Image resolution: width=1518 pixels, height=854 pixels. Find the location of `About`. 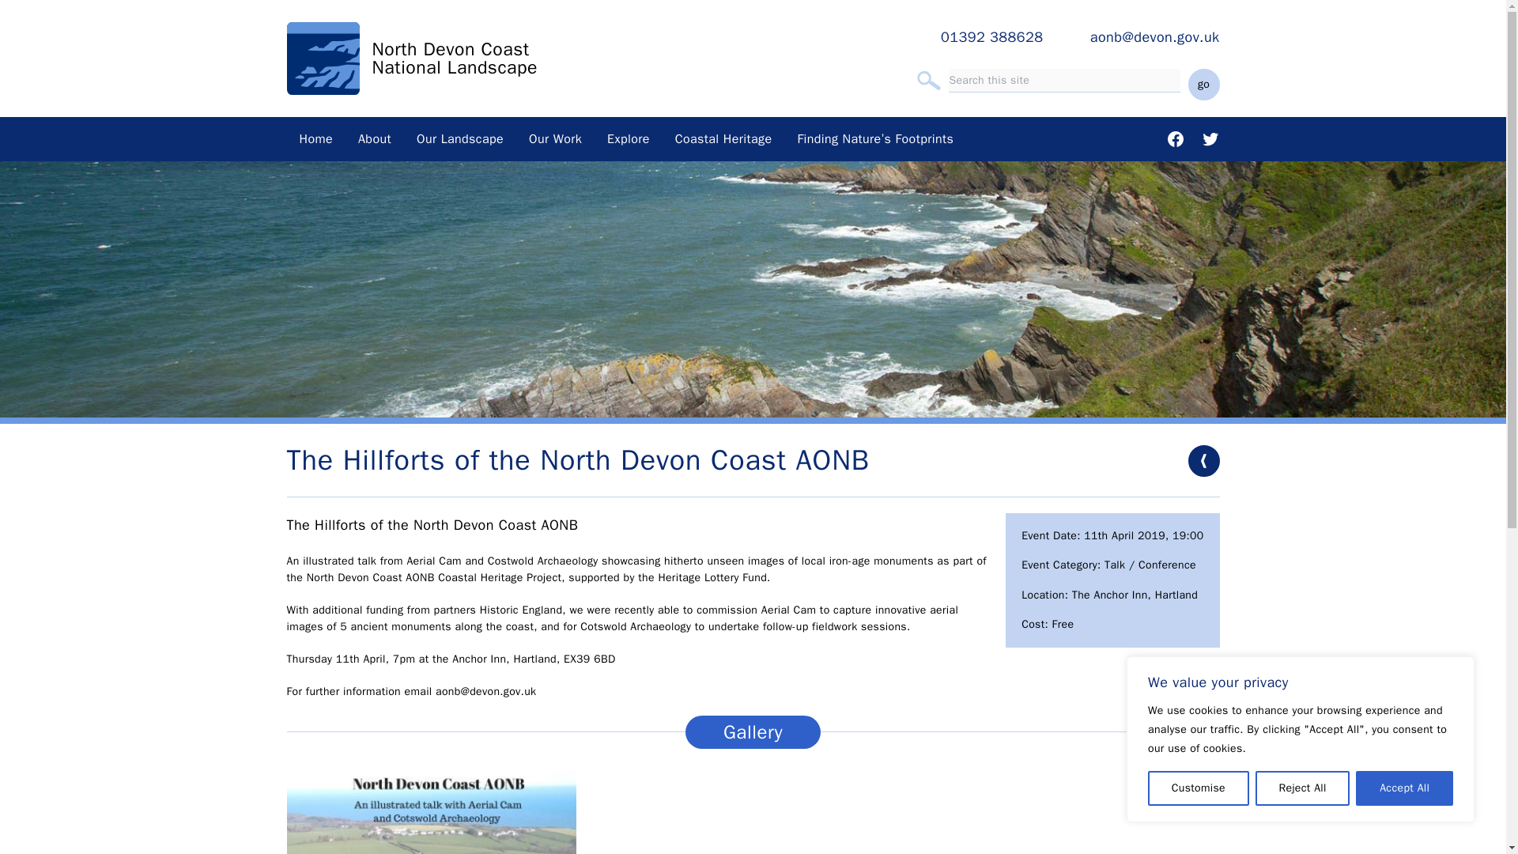

About is located at coordinates (375, 139).